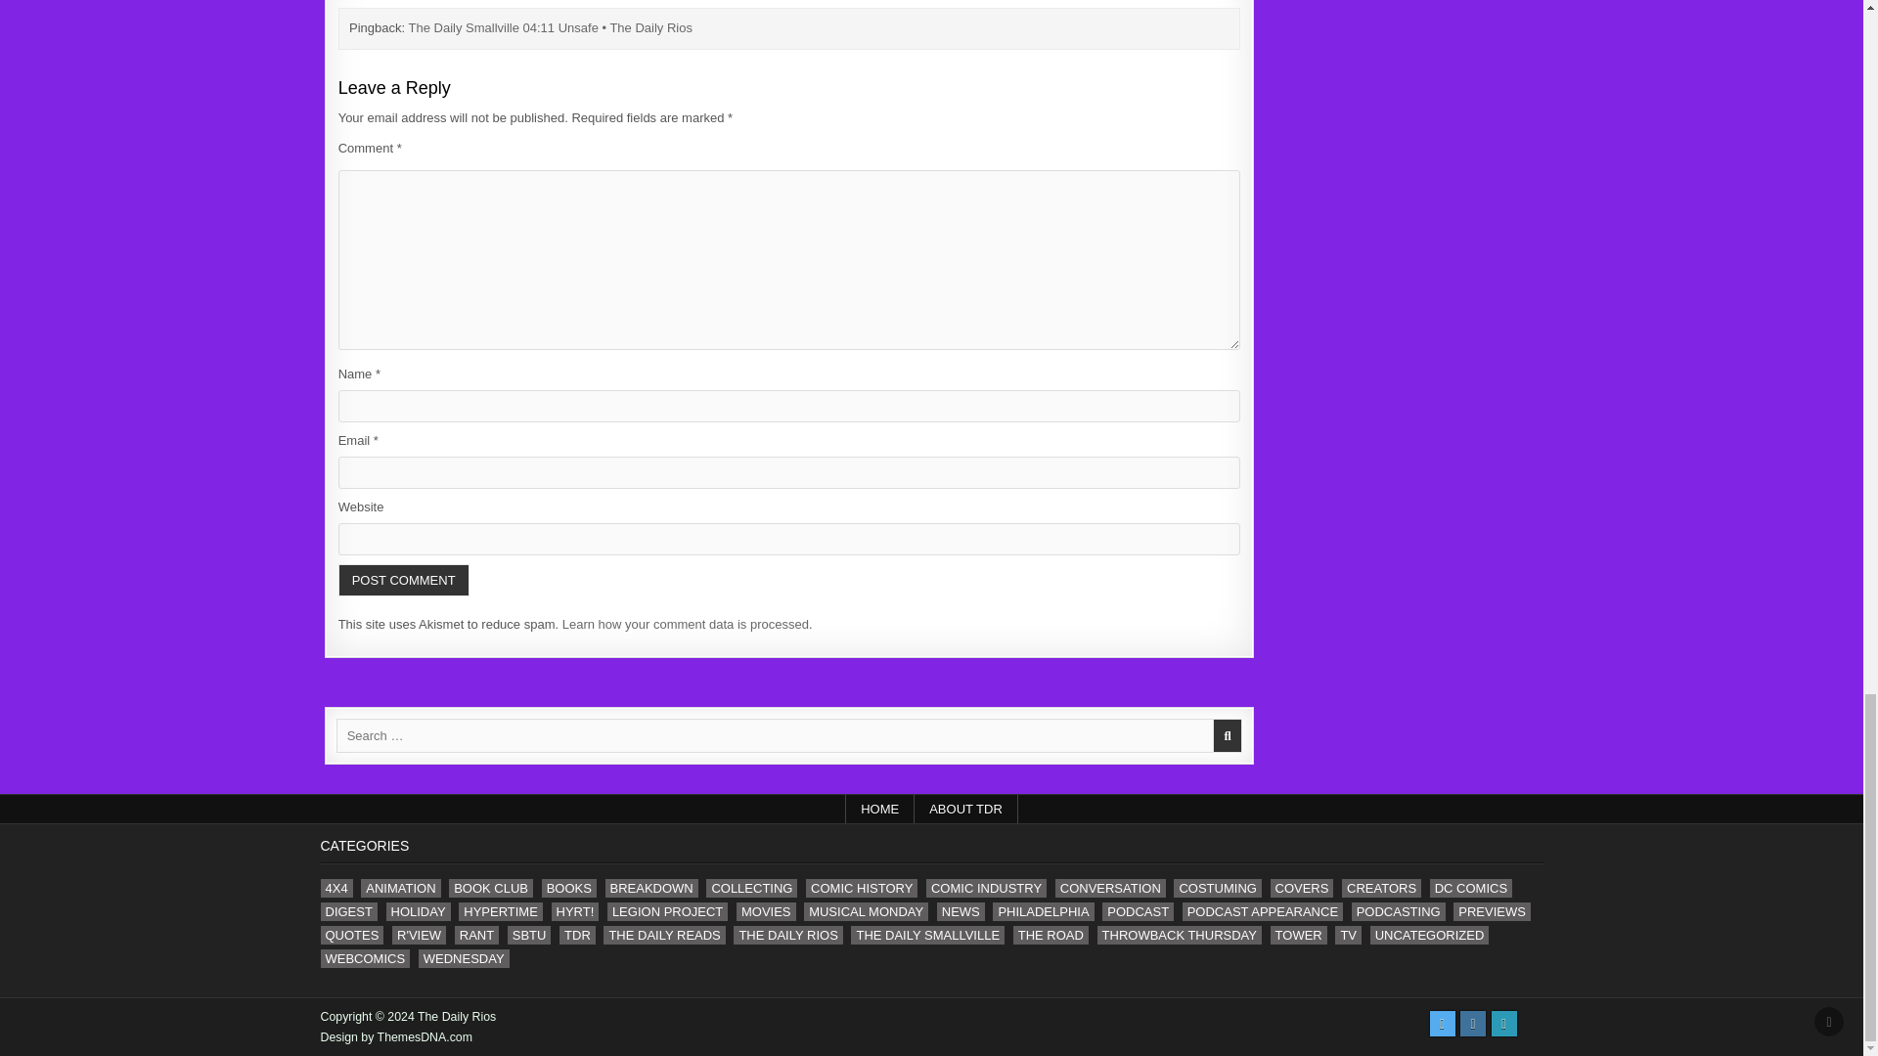 The width and height of the screenshot is (1878, 1056). What do you see at coordinates (336, 888) in the screenshot?
I see `4X4` at bounding box center [336, 888].